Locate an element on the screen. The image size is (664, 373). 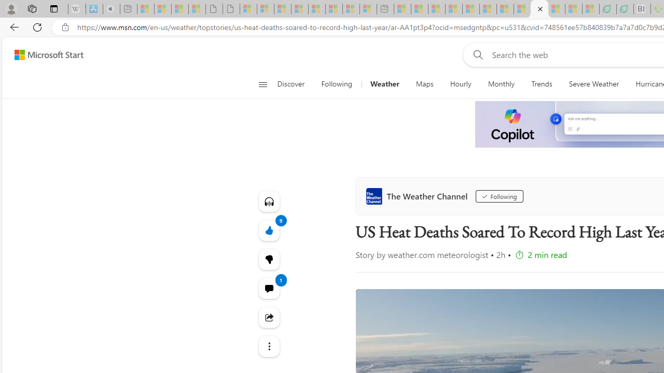
Marine life - MSN - Sleeping is located at coordinates (419, 9).